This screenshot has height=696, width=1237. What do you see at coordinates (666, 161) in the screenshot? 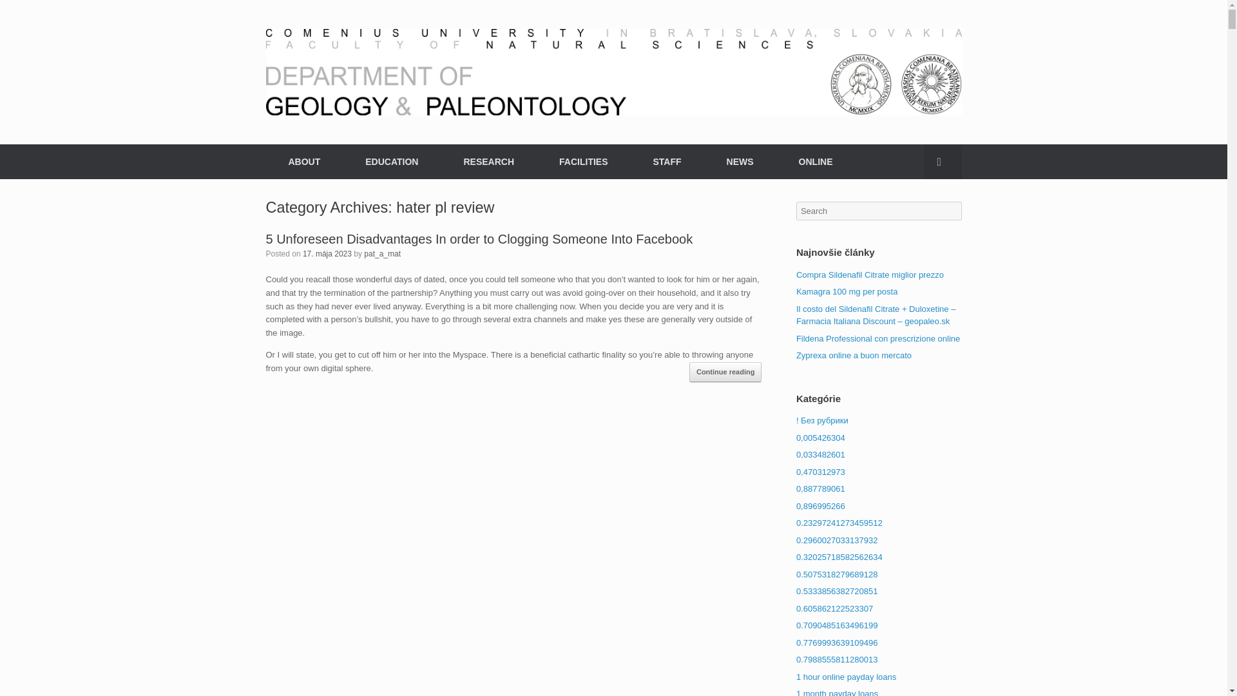
I see `STAFF` at bounding box center [666, 161].